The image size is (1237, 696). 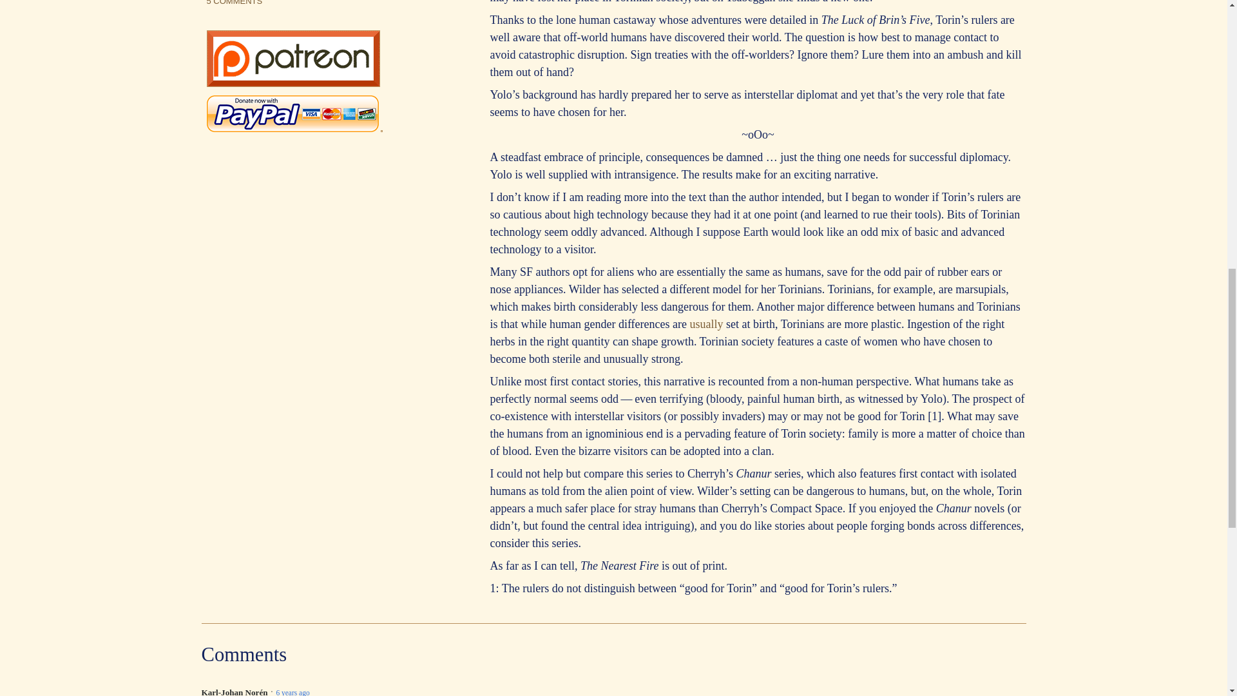 What do you see at coordinates (235, 3) in the screenshot?
I see `5 comments` at bounding box center [235, 3].